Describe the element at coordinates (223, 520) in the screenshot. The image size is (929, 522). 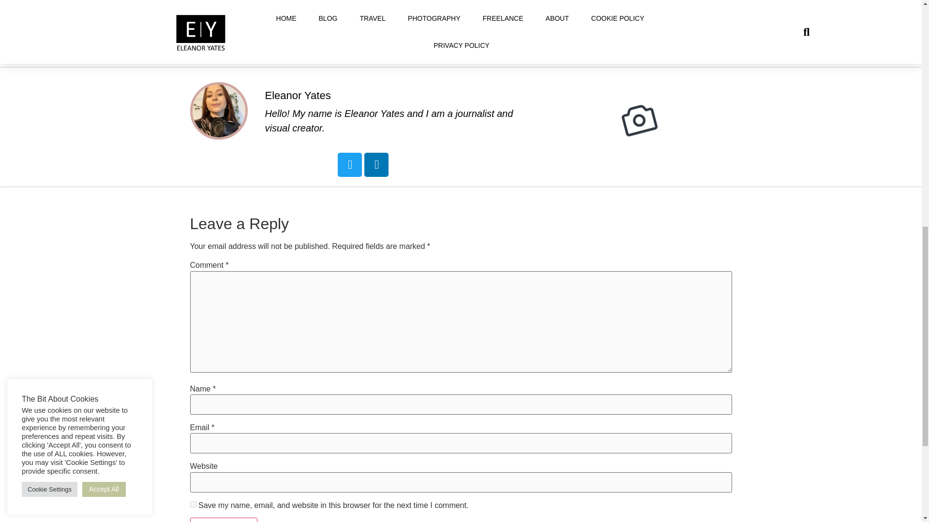
I see `Post Comment` at that location.